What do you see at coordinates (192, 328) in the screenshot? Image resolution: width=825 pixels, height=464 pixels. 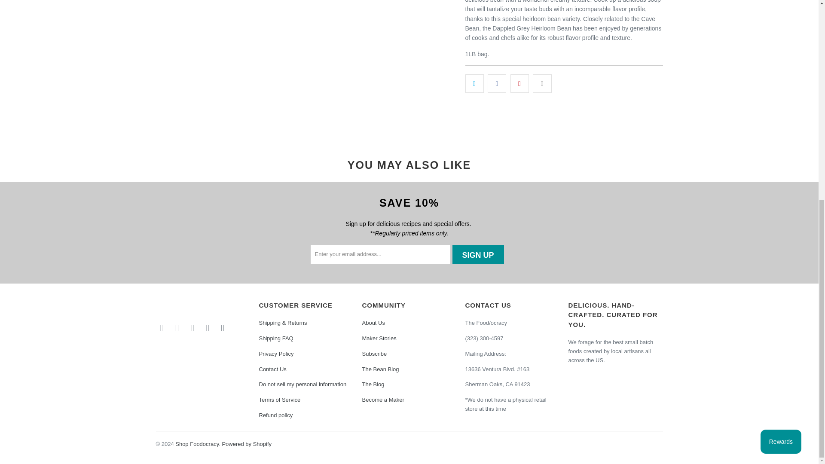 I see `Shop Foodocracy on Instagram` at bounding box center [192, 328].